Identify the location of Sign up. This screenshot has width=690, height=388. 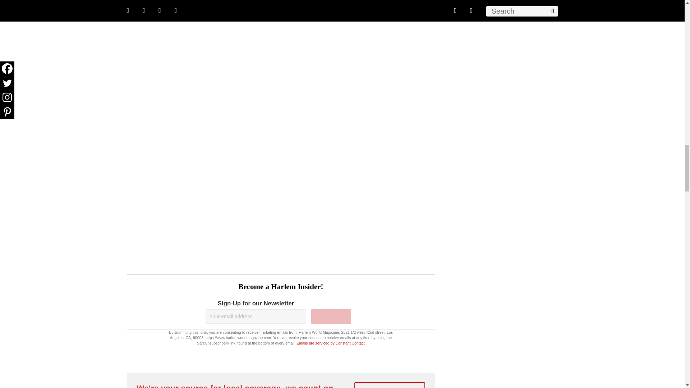
(331, 316).